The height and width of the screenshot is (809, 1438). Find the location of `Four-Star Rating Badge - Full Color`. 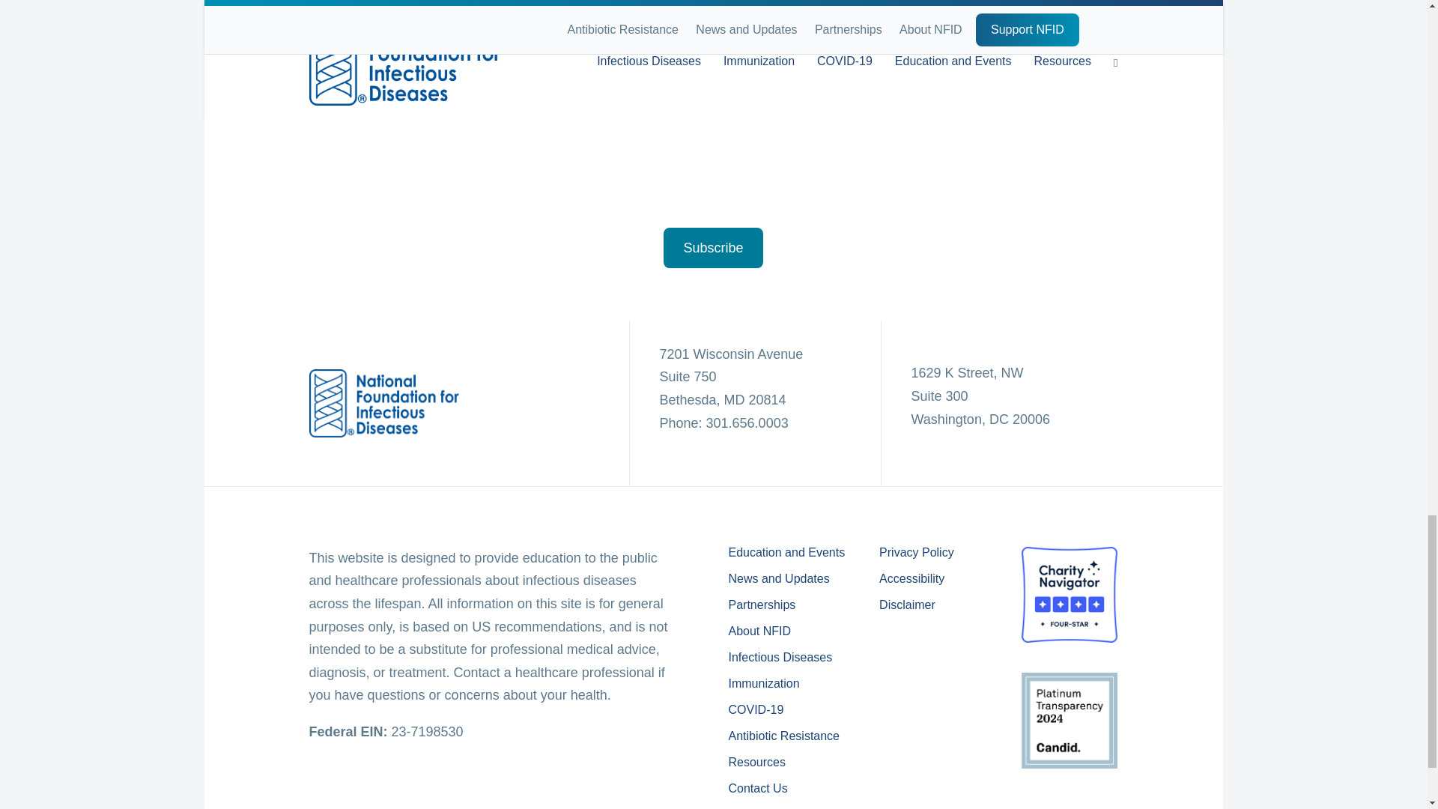

Four-Star Rating Badge - Full Color is located at coordinates (1069, 595).